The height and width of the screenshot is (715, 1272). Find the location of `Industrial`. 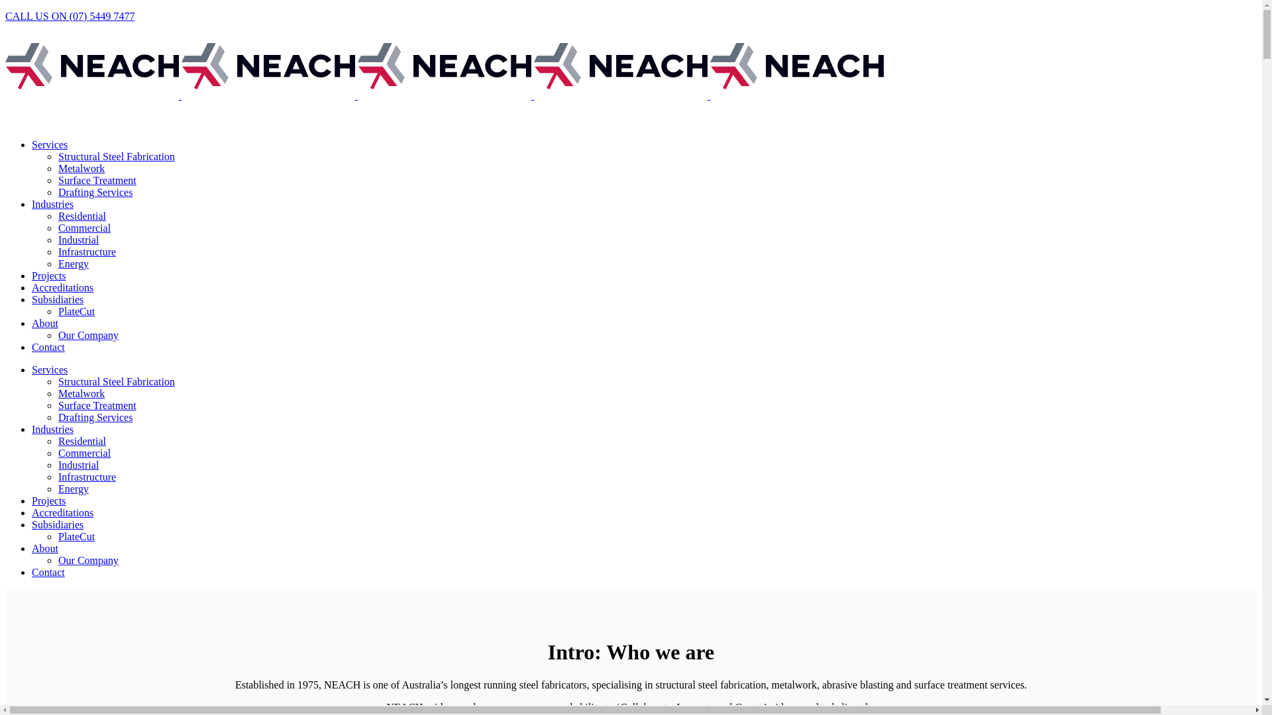

Industrial is located at coordinates (78, 465).